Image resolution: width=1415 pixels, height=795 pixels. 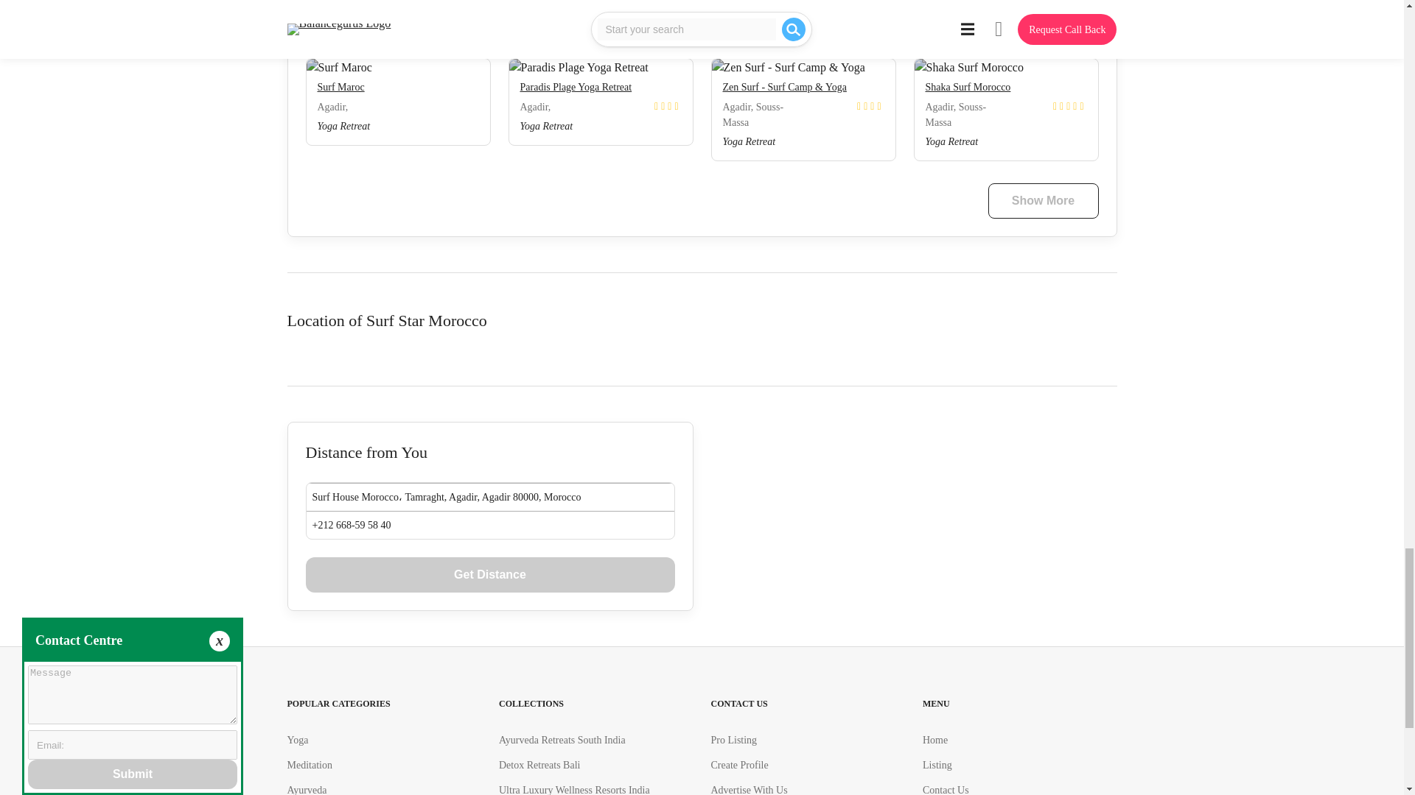 What do you see at coordinates (489, 574) in the screenshot?
I see `Get Distance` at bounding box center [489, 574].